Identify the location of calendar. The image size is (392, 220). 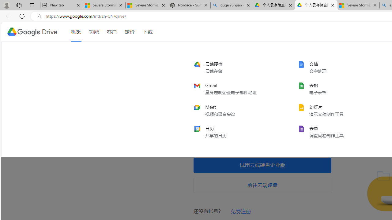
(235, 132).